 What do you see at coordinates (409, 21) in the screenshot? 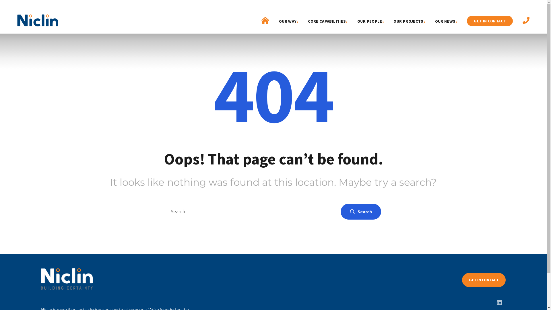
I see `OUR PROJECTS.` at bounding box center [409, 21].